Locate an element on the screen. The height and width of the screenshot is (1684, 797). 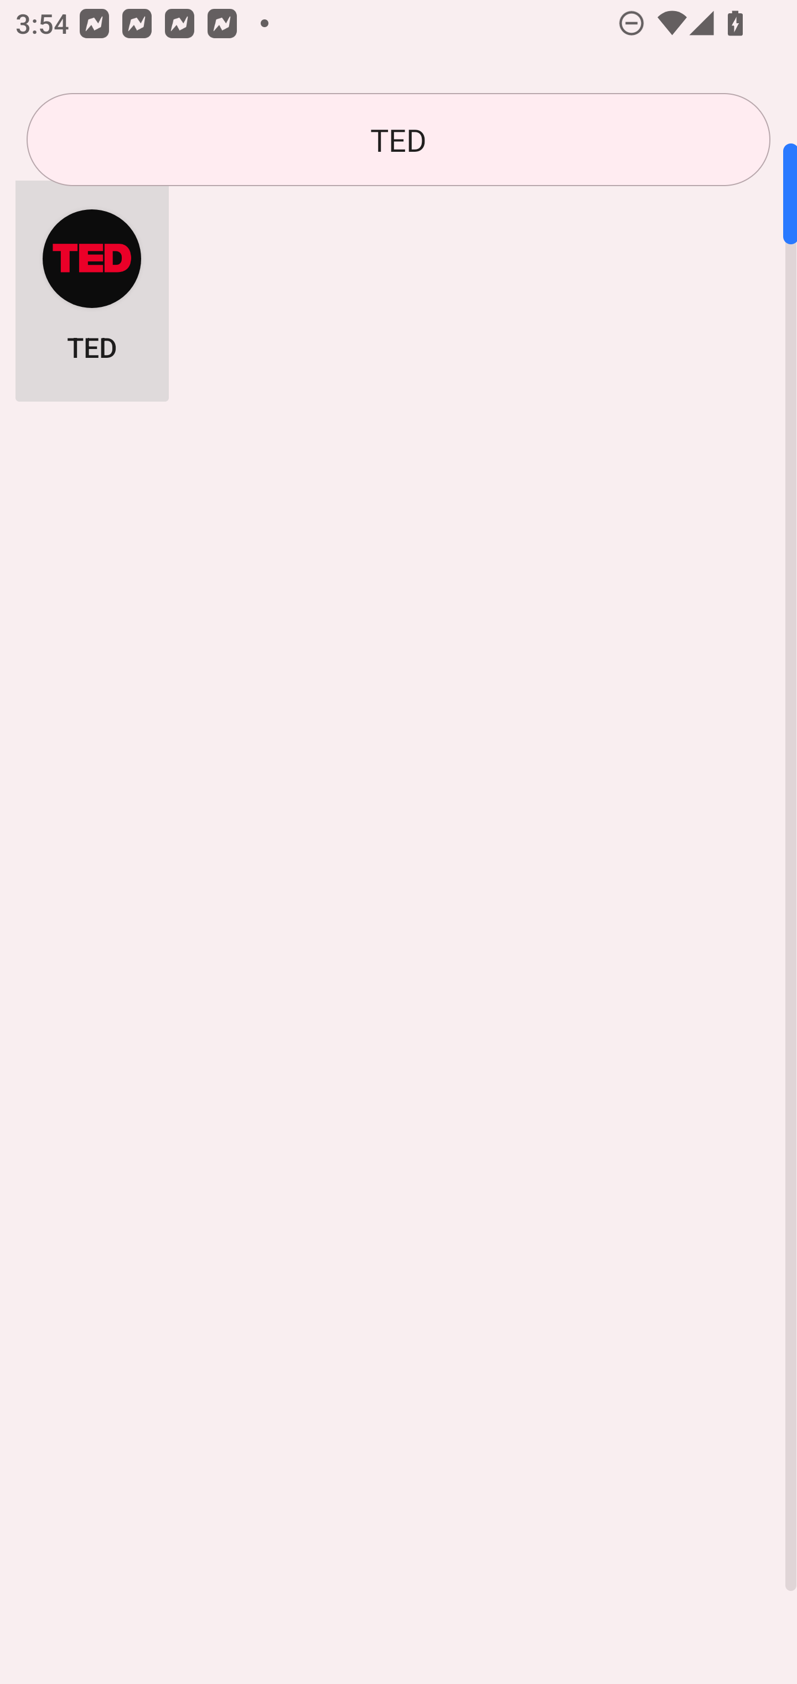
TED is located at coordinates (92, 285).